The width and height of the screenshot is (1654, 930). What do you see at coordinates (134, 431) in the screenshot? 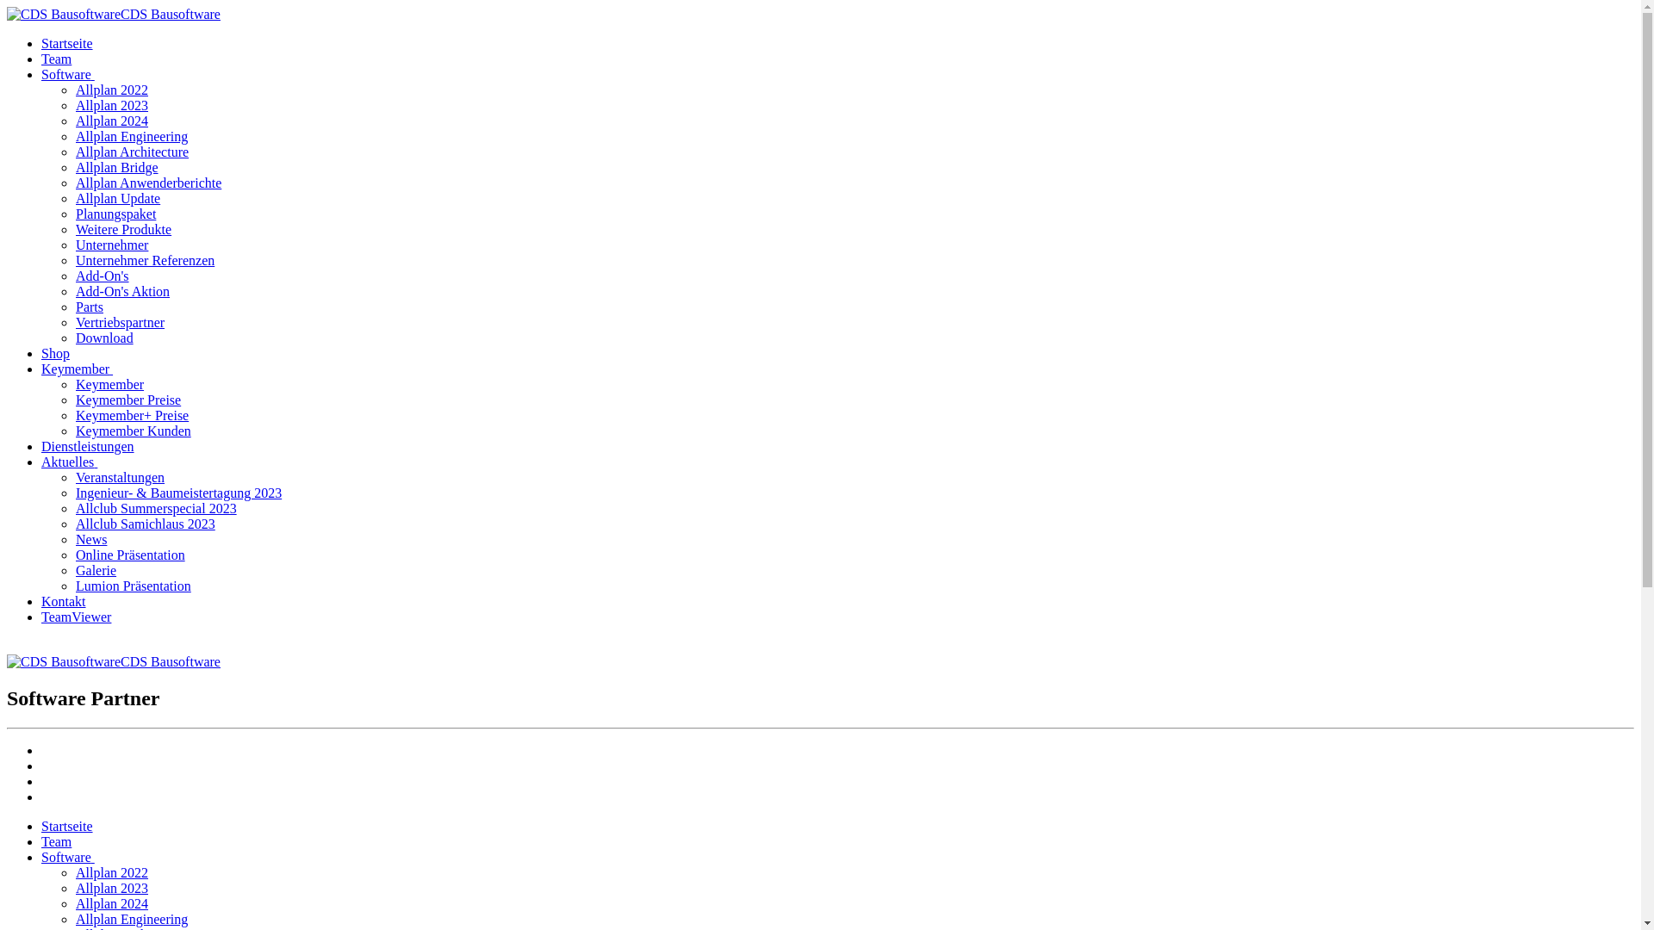
I see `Keymember Kunden` at bounding box center [134, 431].